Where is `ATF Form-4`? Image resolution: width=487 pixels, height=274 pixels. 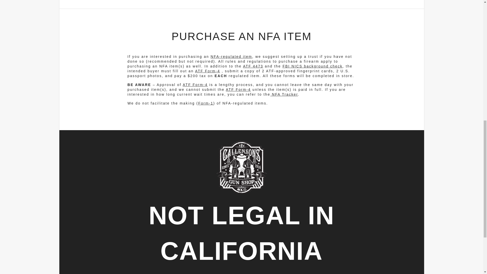
ATF Form-4 is located at coordinates (207, 71).